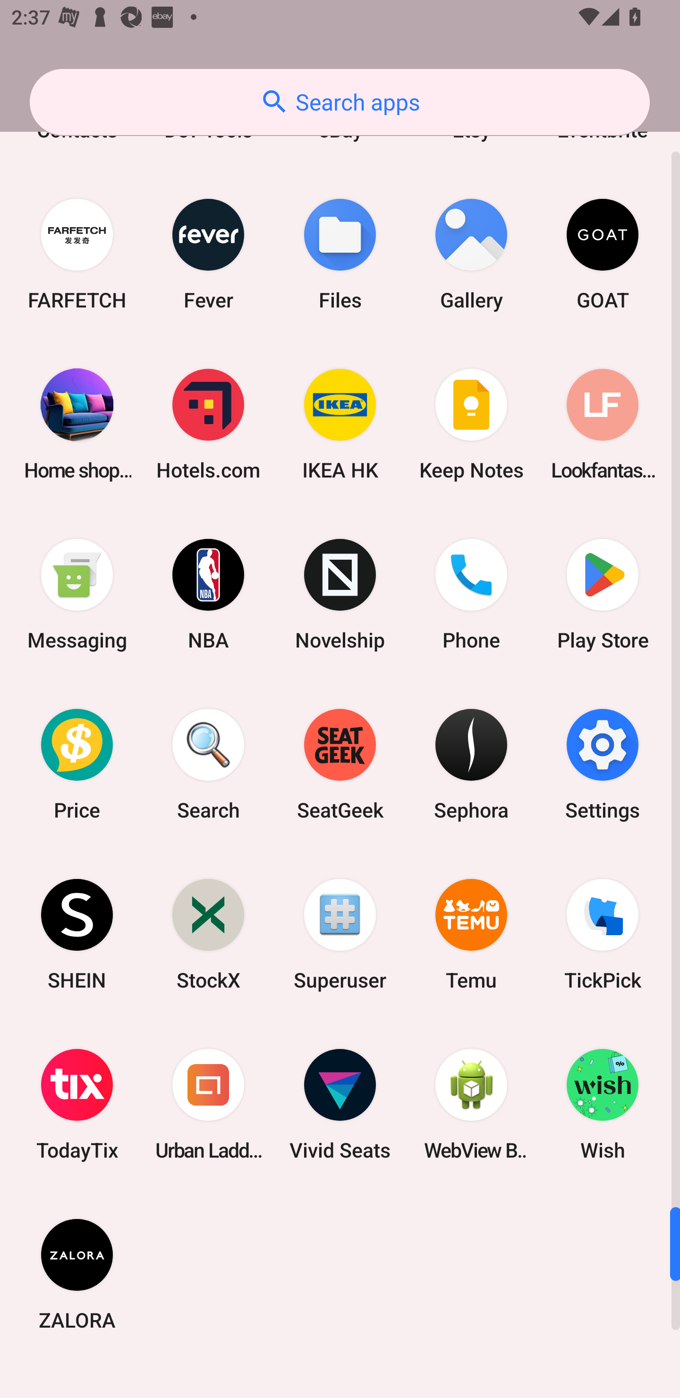 This screenshot has width=680, height=1398. What do you see at coordinates (471, 424) in the screenshot?
I see `Keep Notes` at bounding box center [471, 424].